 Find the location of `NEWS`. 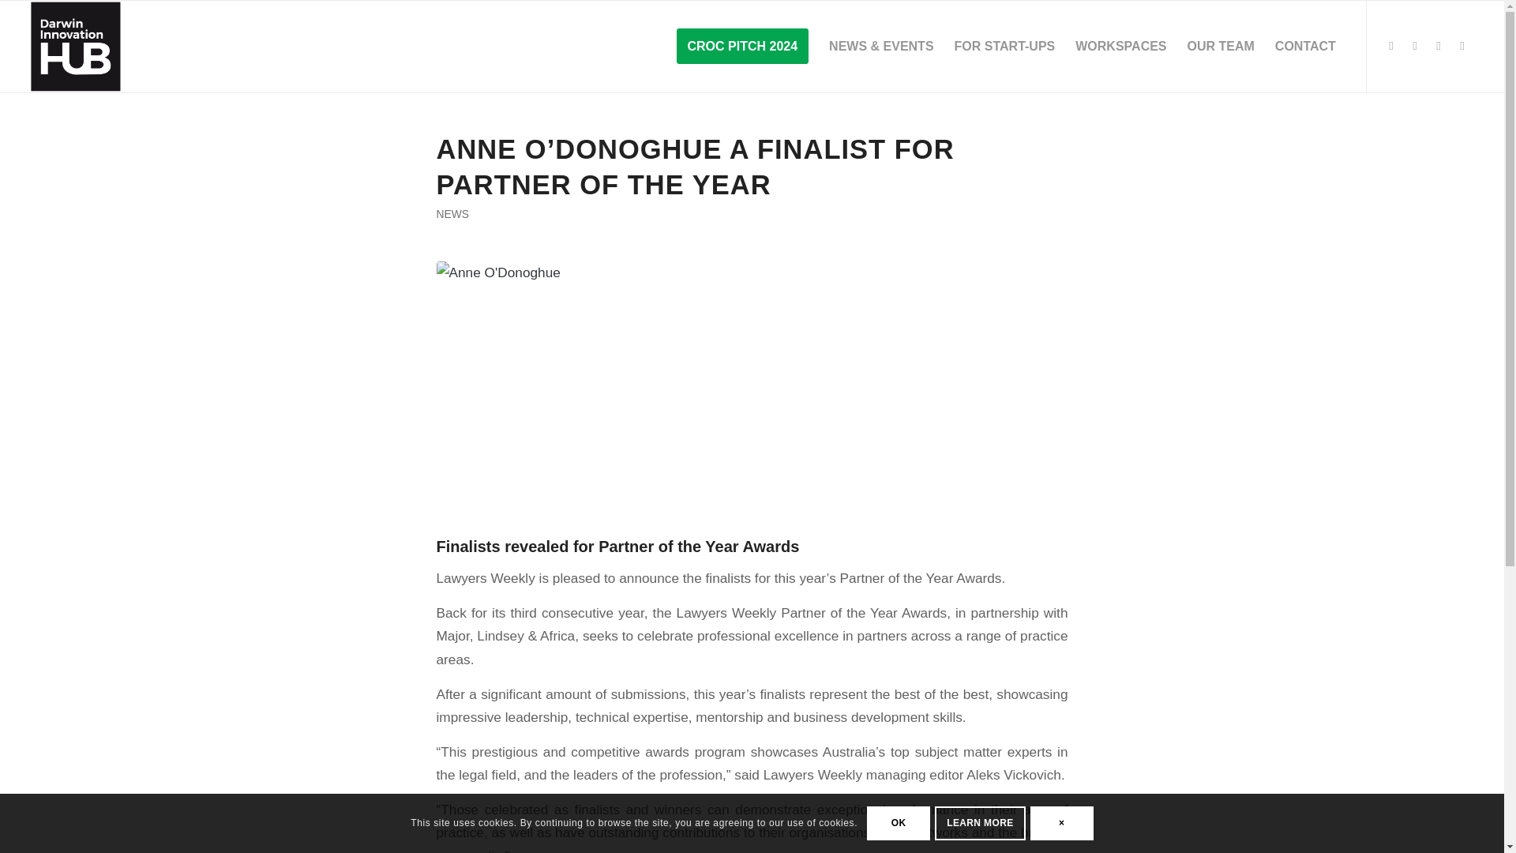

NEWS is located at coordinates (452, 213).